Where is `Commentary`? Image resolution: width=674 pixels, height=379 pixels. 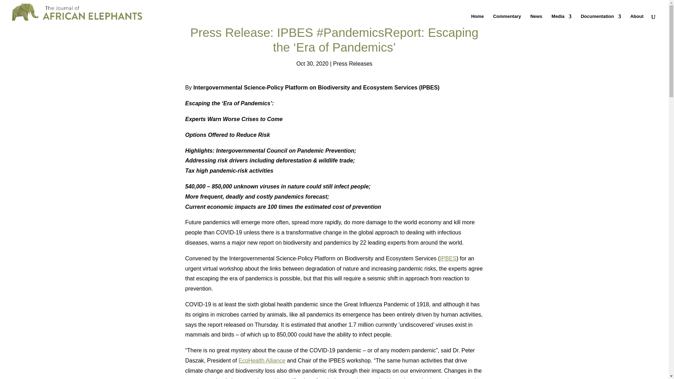
Commentary is located at coordinates (507, 19).